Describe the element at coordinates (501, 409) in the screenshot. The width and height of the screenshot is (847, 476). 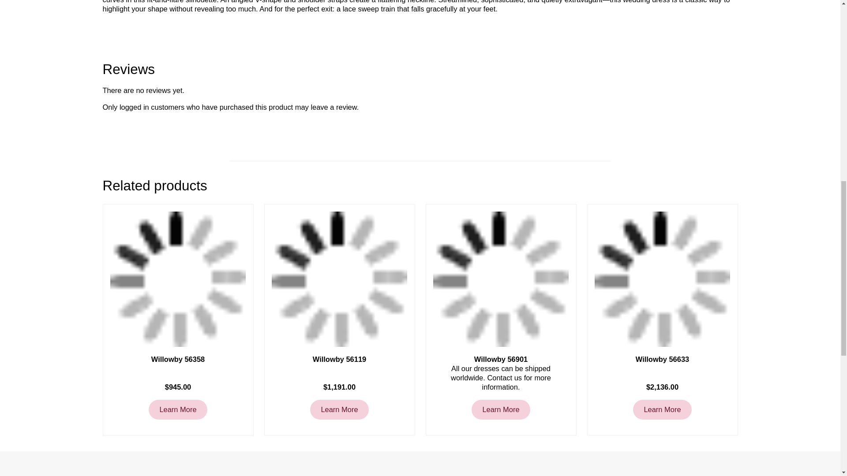
I see `Learn More` at that location.